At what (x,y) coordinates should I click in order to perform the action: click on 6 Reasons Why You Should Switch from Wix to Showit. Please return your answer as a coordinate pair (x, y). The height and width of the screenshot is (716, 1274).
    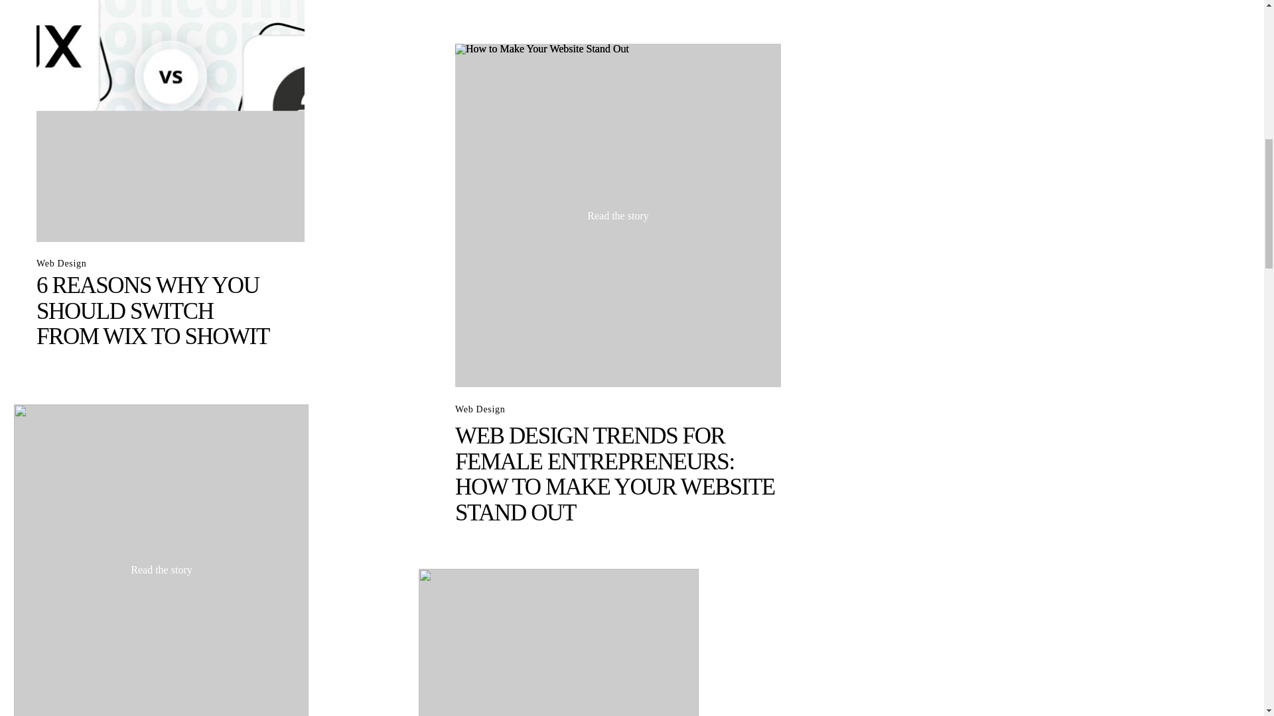
    Looking at the image, I should click on (170, 121).